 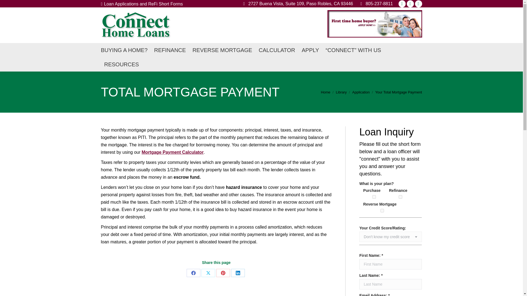 What do you see at coordinates (277, 50) in the screenshot?
I see `MORTGAGE CALCULATOR` at bounding box center [277, 50].